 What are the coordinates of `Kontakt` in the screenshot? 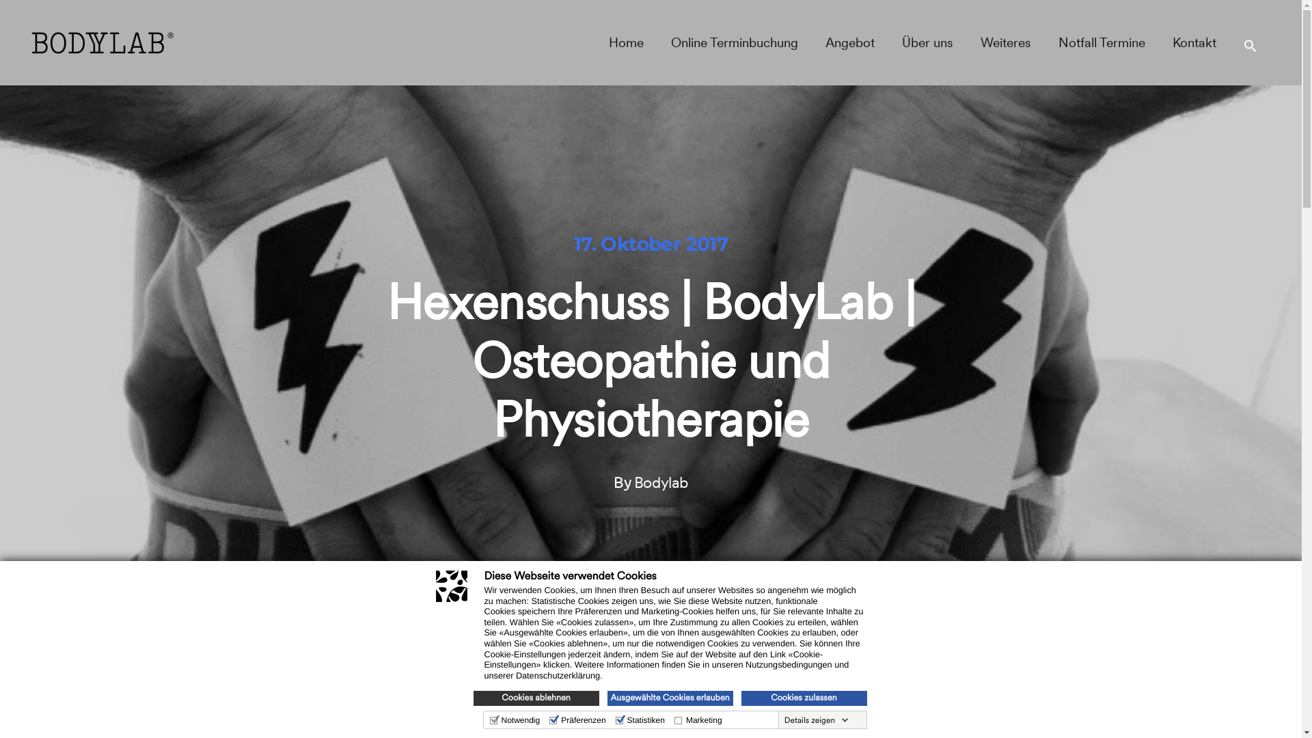 It's located at (1194, 42).